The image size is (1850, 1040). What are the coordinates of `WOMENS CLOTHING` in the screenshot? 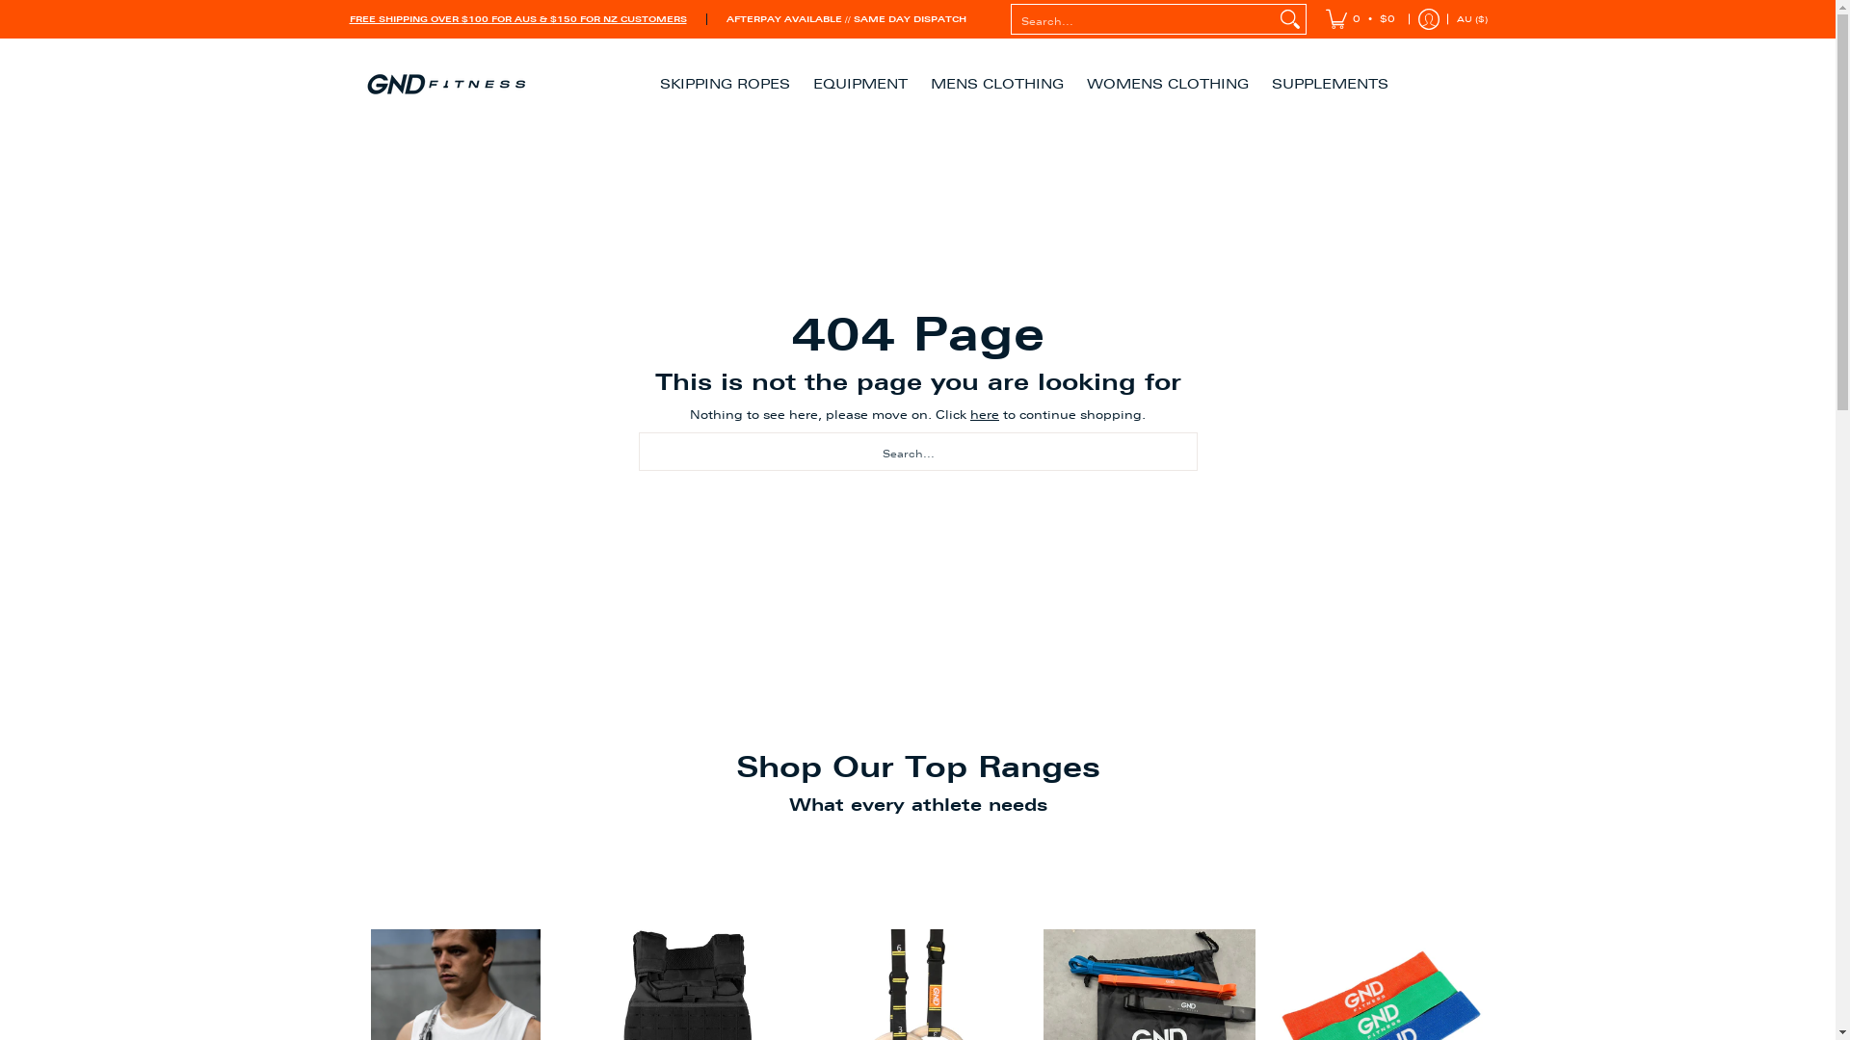 It's located at (1168, 85).